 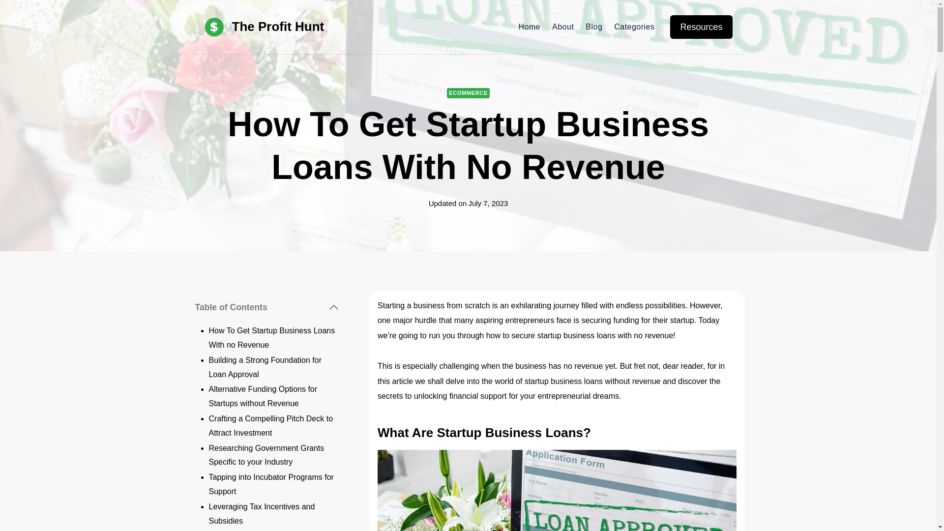 What do you see at coordinates (468, 93) in the screenshot?
I see `ECOMMERCE` at bounding box center [468, 93].